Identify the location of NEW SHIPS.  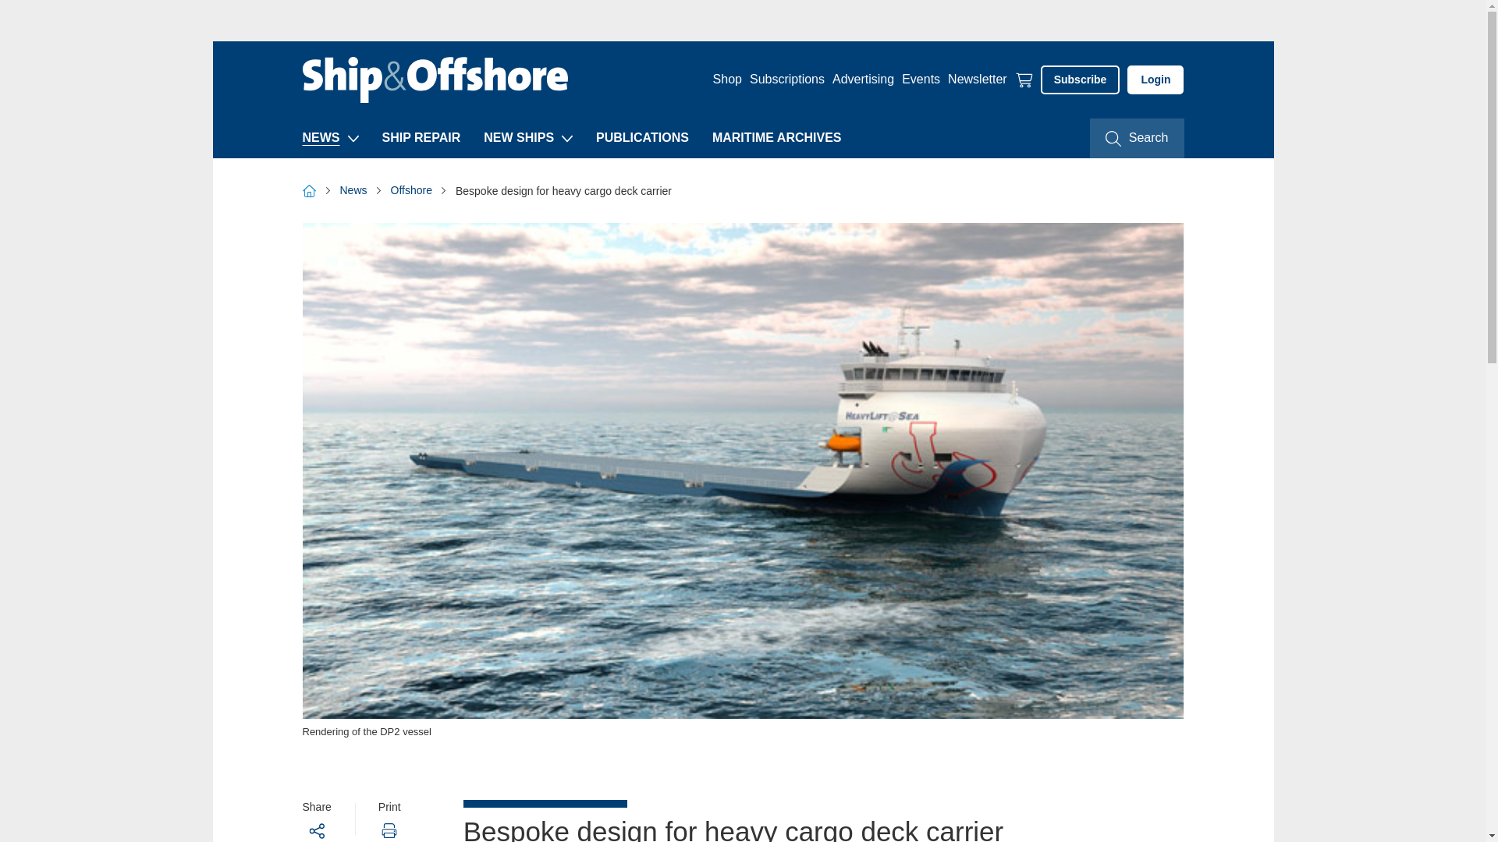
(519, 137).